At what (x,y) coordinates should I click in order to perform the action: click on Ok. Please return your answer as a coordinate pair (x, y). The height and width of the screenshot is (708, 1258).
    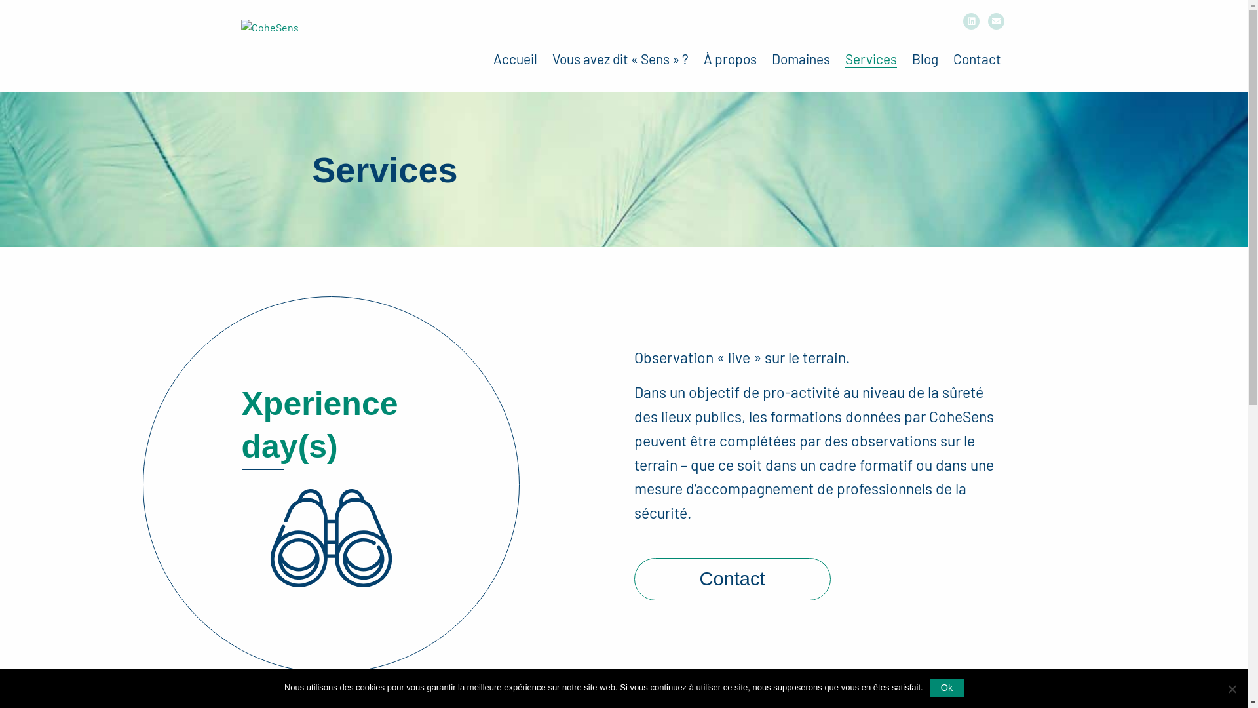
    Looking at the image, I should click on (947, 688).